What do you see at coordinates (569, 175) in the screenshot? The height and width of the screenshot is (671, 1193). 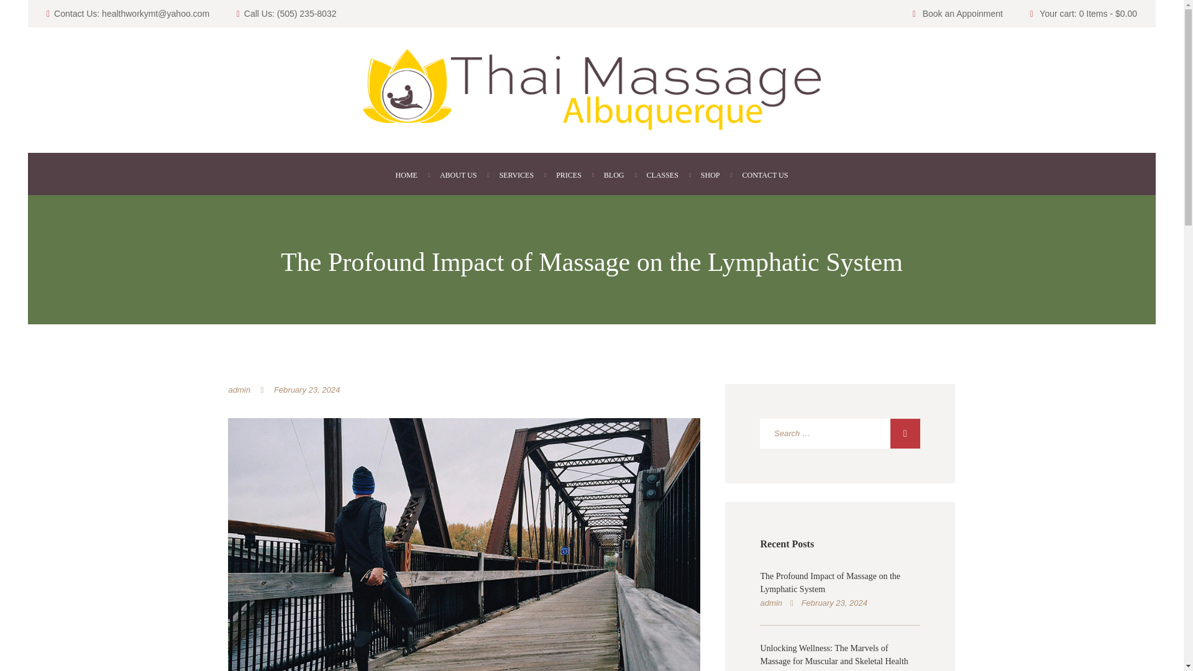 I see `PRICES` at bounding box center [569, 175].